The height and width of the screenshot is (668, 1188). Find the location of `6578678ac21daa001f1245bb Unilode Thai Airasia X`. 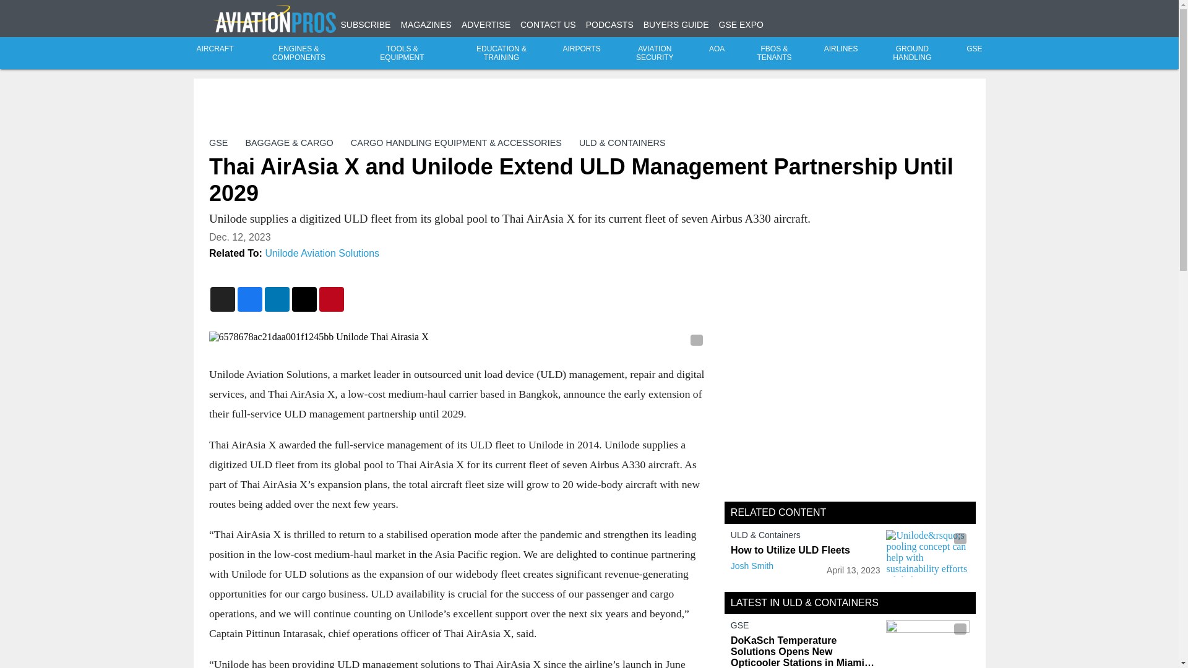

6578678ac21daa001f1245bb Unilode Thai Airasia X is located at coordinates (457, 336).